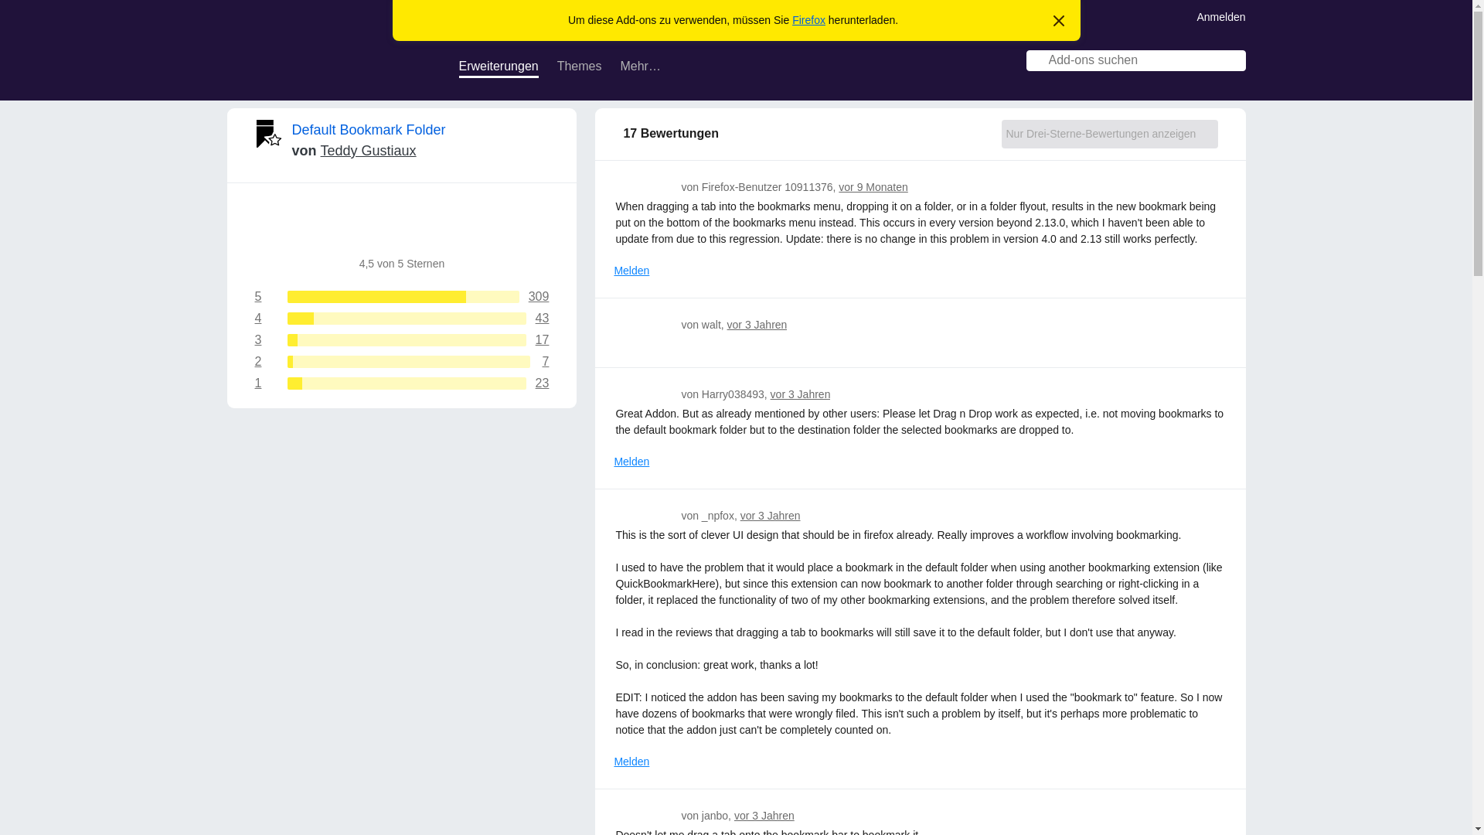 This screenshot has height=835, width=1484. Describe the element at coordinates (402, 383) in the screenshot. I see `Lesen Sie die 23 Ein-Stern-Bewertungen` at that location.